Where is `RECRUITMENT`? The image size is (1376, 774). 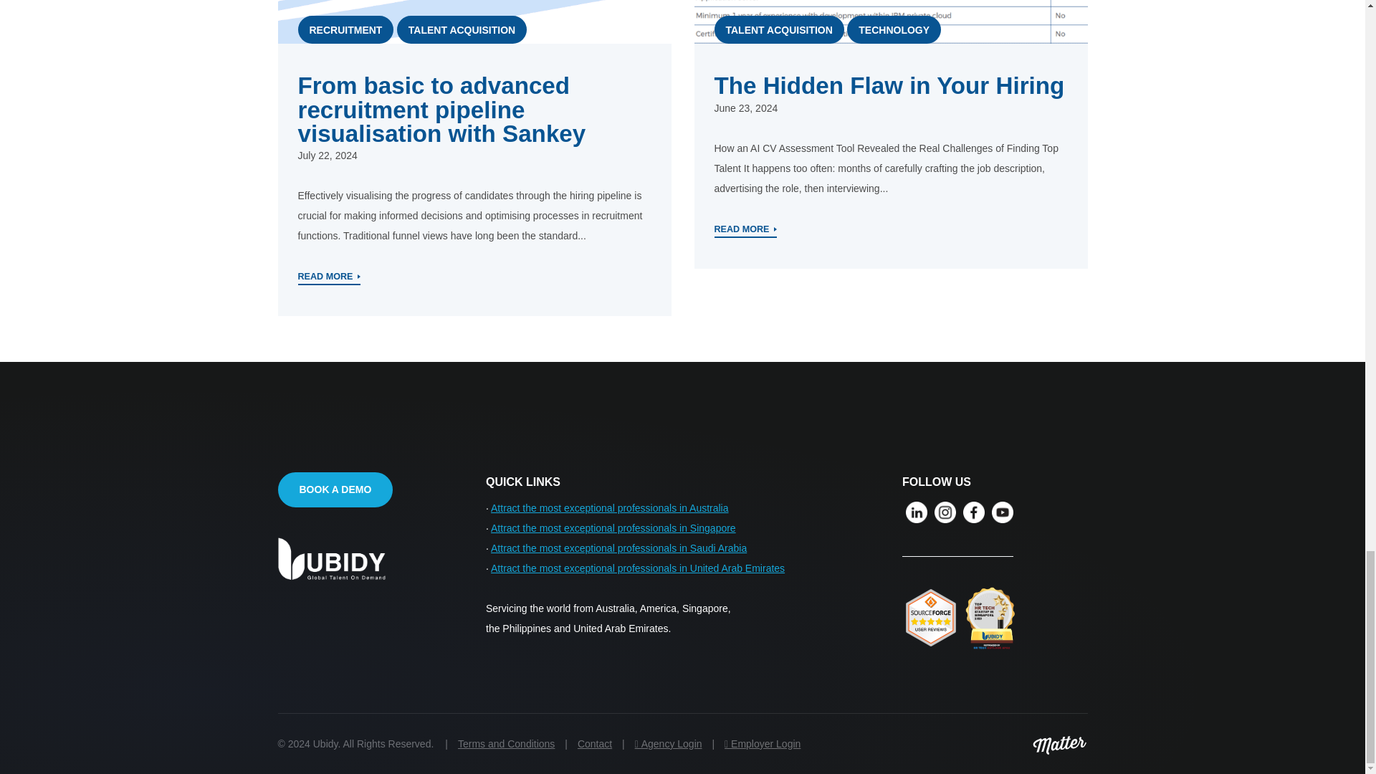
RECRUITMENT is located at coordinates (345, 29).